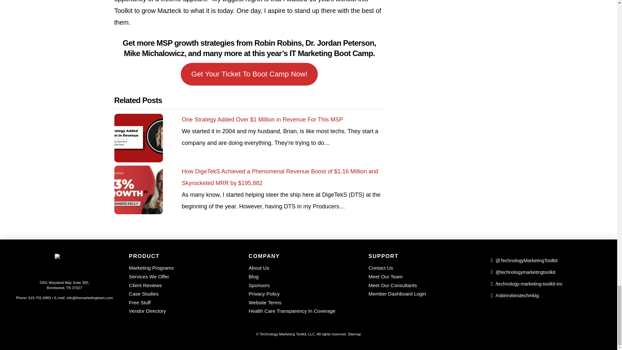  What do you see at coordinates (304, 268) in the screenshot?
I see `About Us` at bounding box center [304, 268].